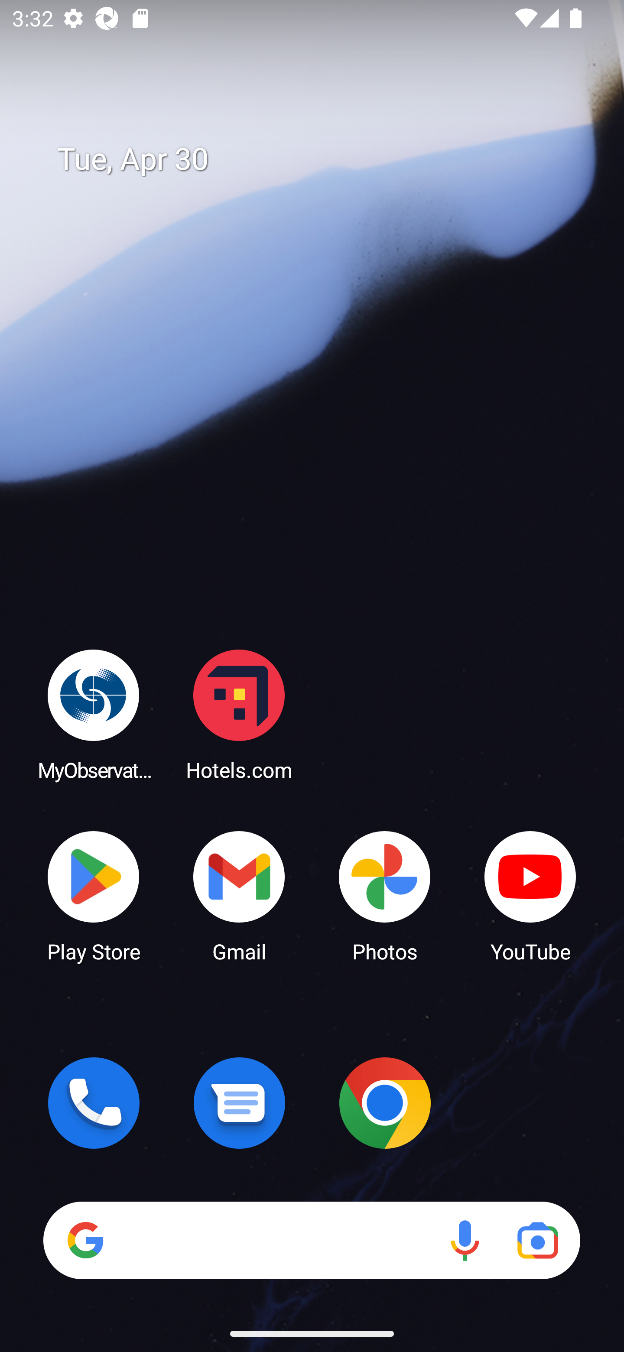 The height and width of the screenshot is (1352, 624). What do you see at coordinates (530, 895) in the screenshot?
I see `YouTube` at bounding box center [530, 895].